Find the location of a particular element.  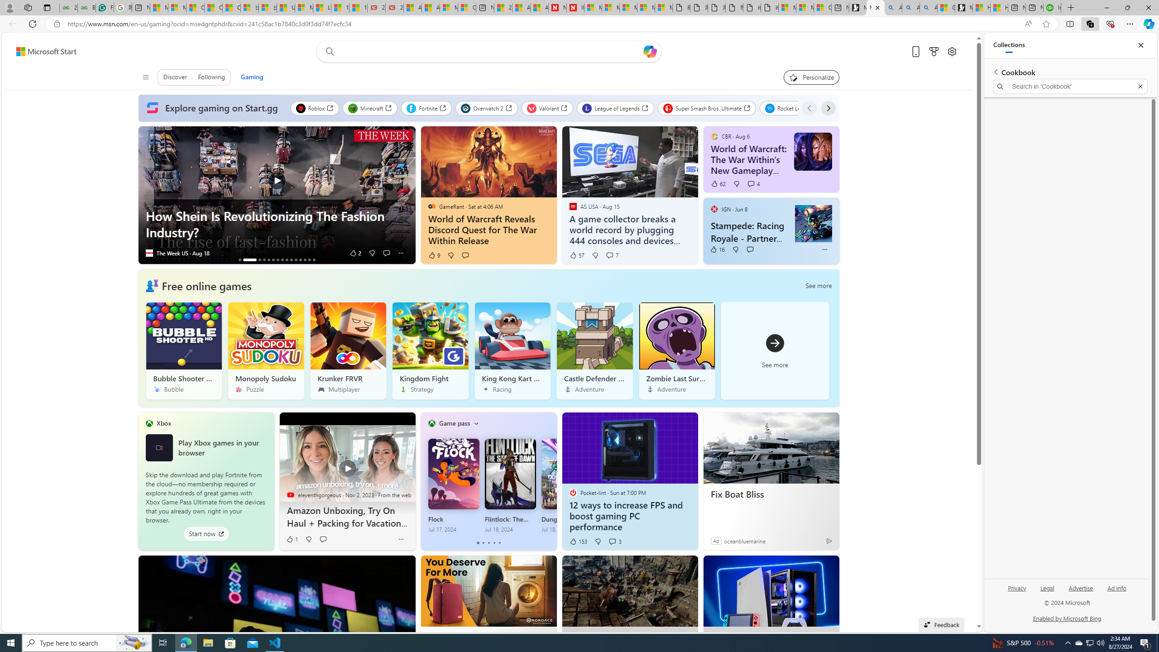

Pocket-lint is located at coordinates (573, 493).